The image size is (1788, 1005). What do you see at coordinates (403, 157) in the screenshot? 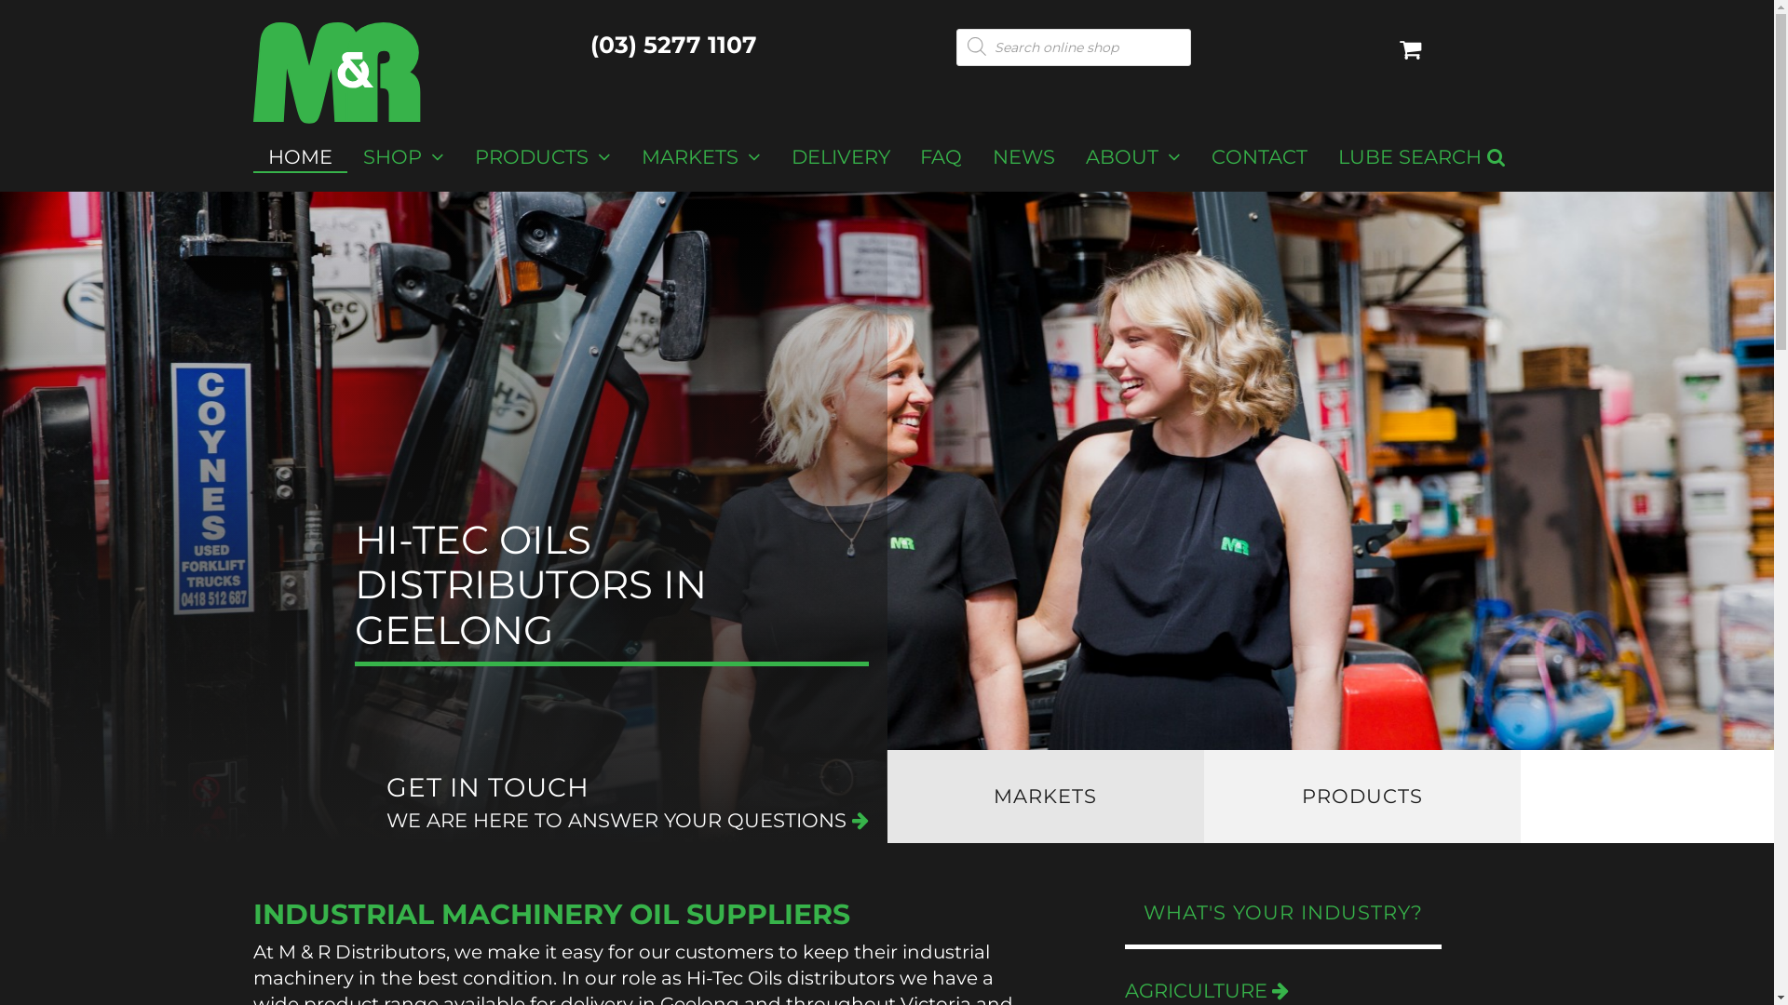
I see `SHOP` at bounding box center [403, 157].